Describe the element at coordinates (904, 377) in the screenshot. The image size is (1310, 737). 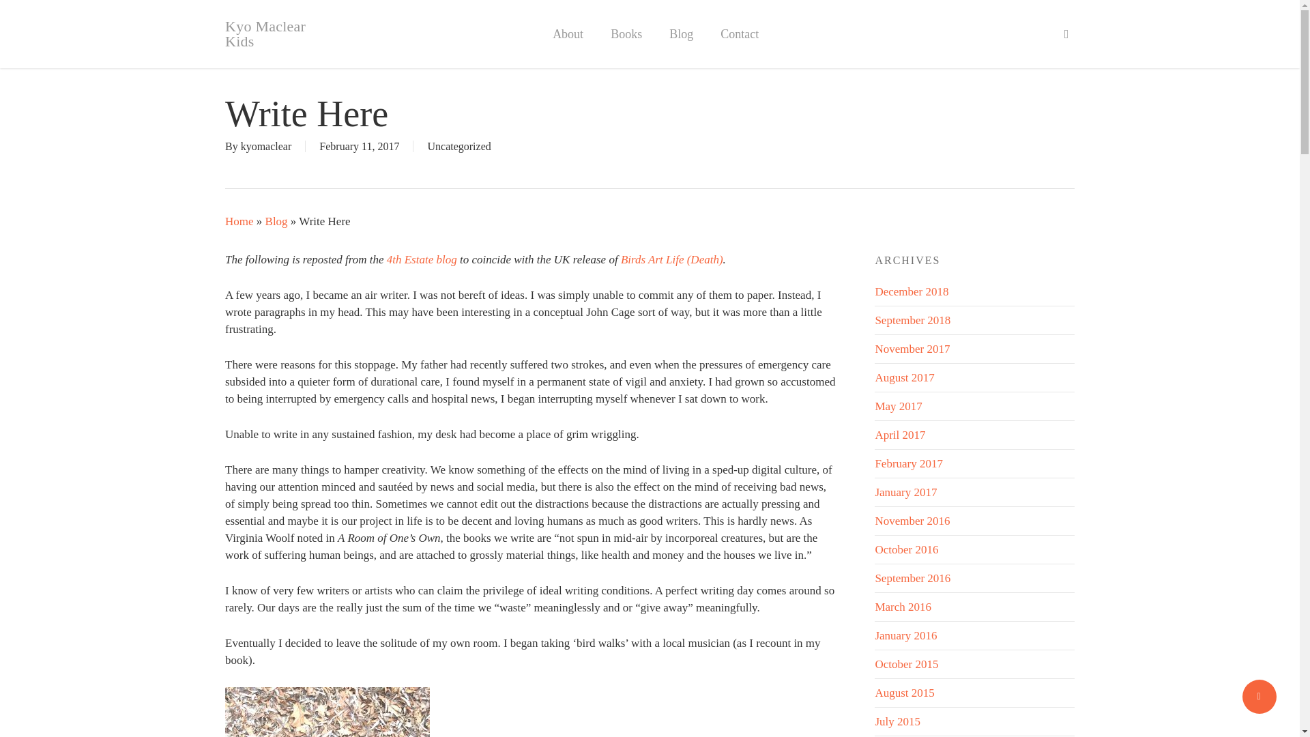
I see `August 2017` at that location.